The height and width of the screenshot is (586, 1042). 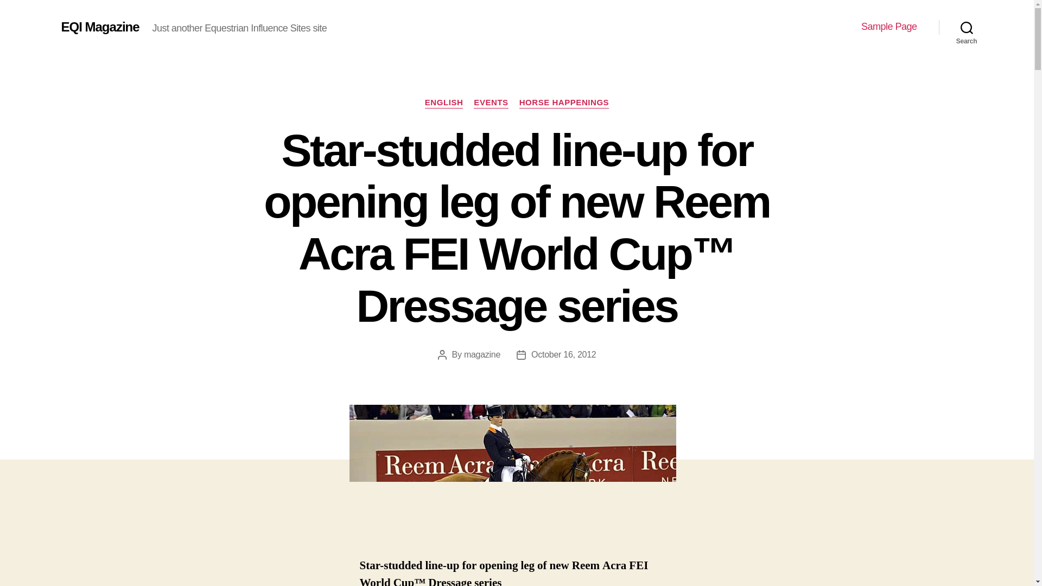 What do you see at coordinates (967, 27) in the screenshot?
I see `Search` at bounding box center [967, 27].